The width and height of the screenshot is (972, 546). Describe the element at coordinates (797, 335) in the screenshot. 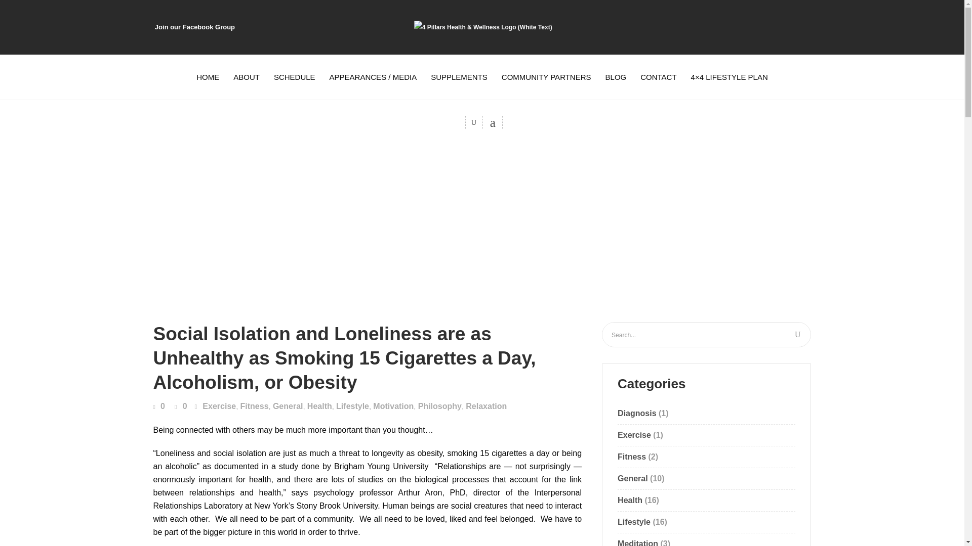

I see `U` at that location.